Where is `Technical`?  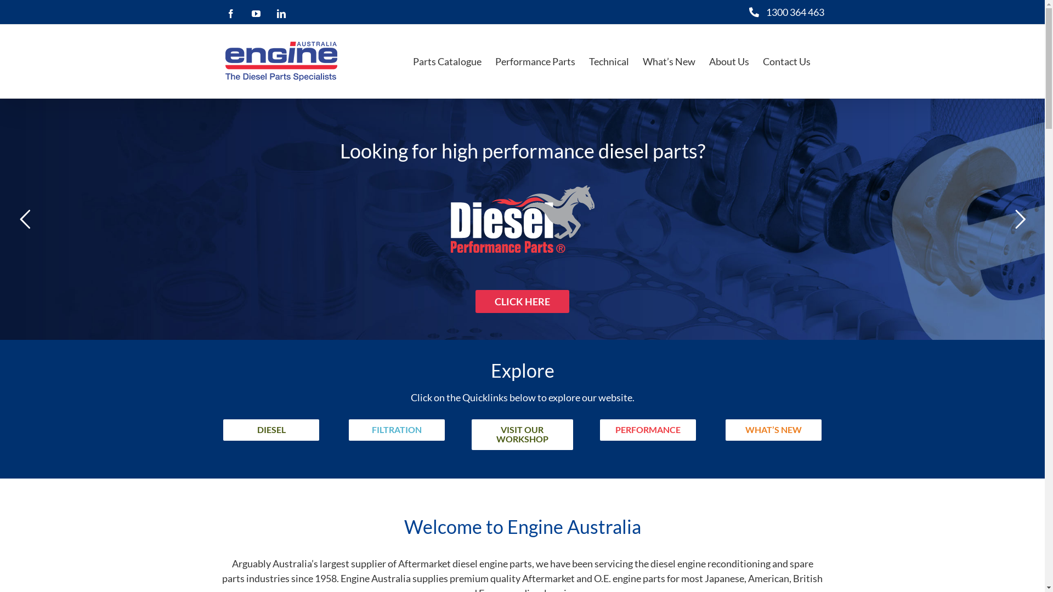
Technical is located at coordinates (609, 61).